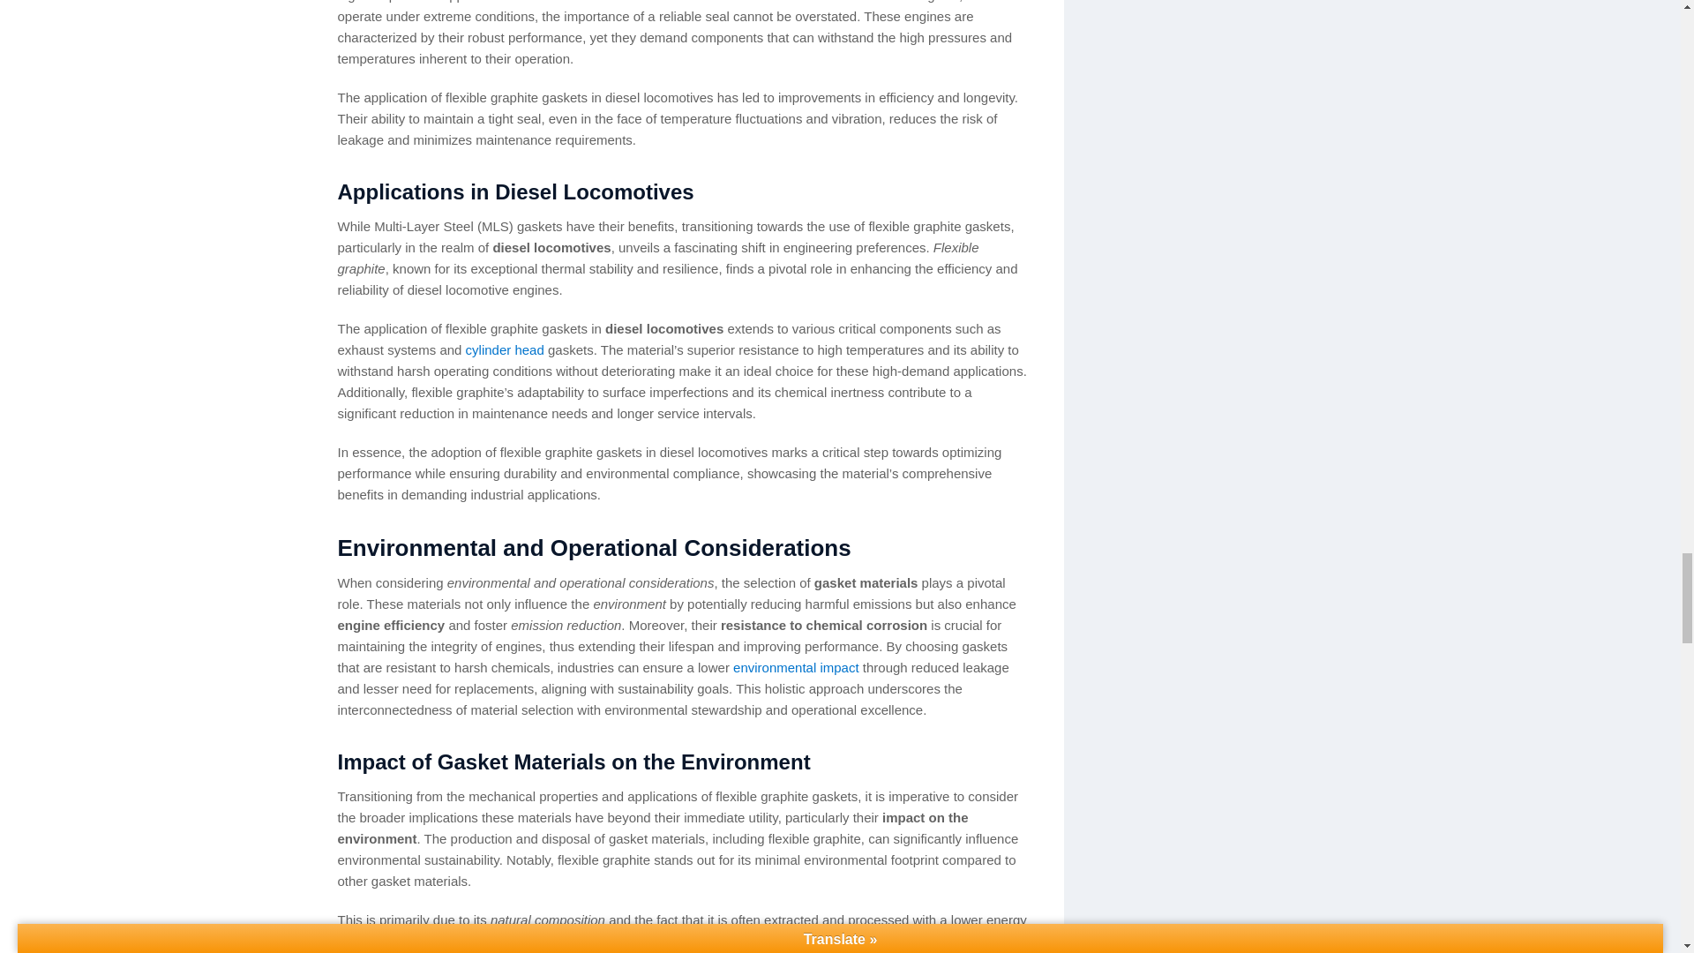 This screenshot has height=953, width=1694. Describe the element at coordinates (505, 349) in the screenshot. I see `cylinder head` at that location.